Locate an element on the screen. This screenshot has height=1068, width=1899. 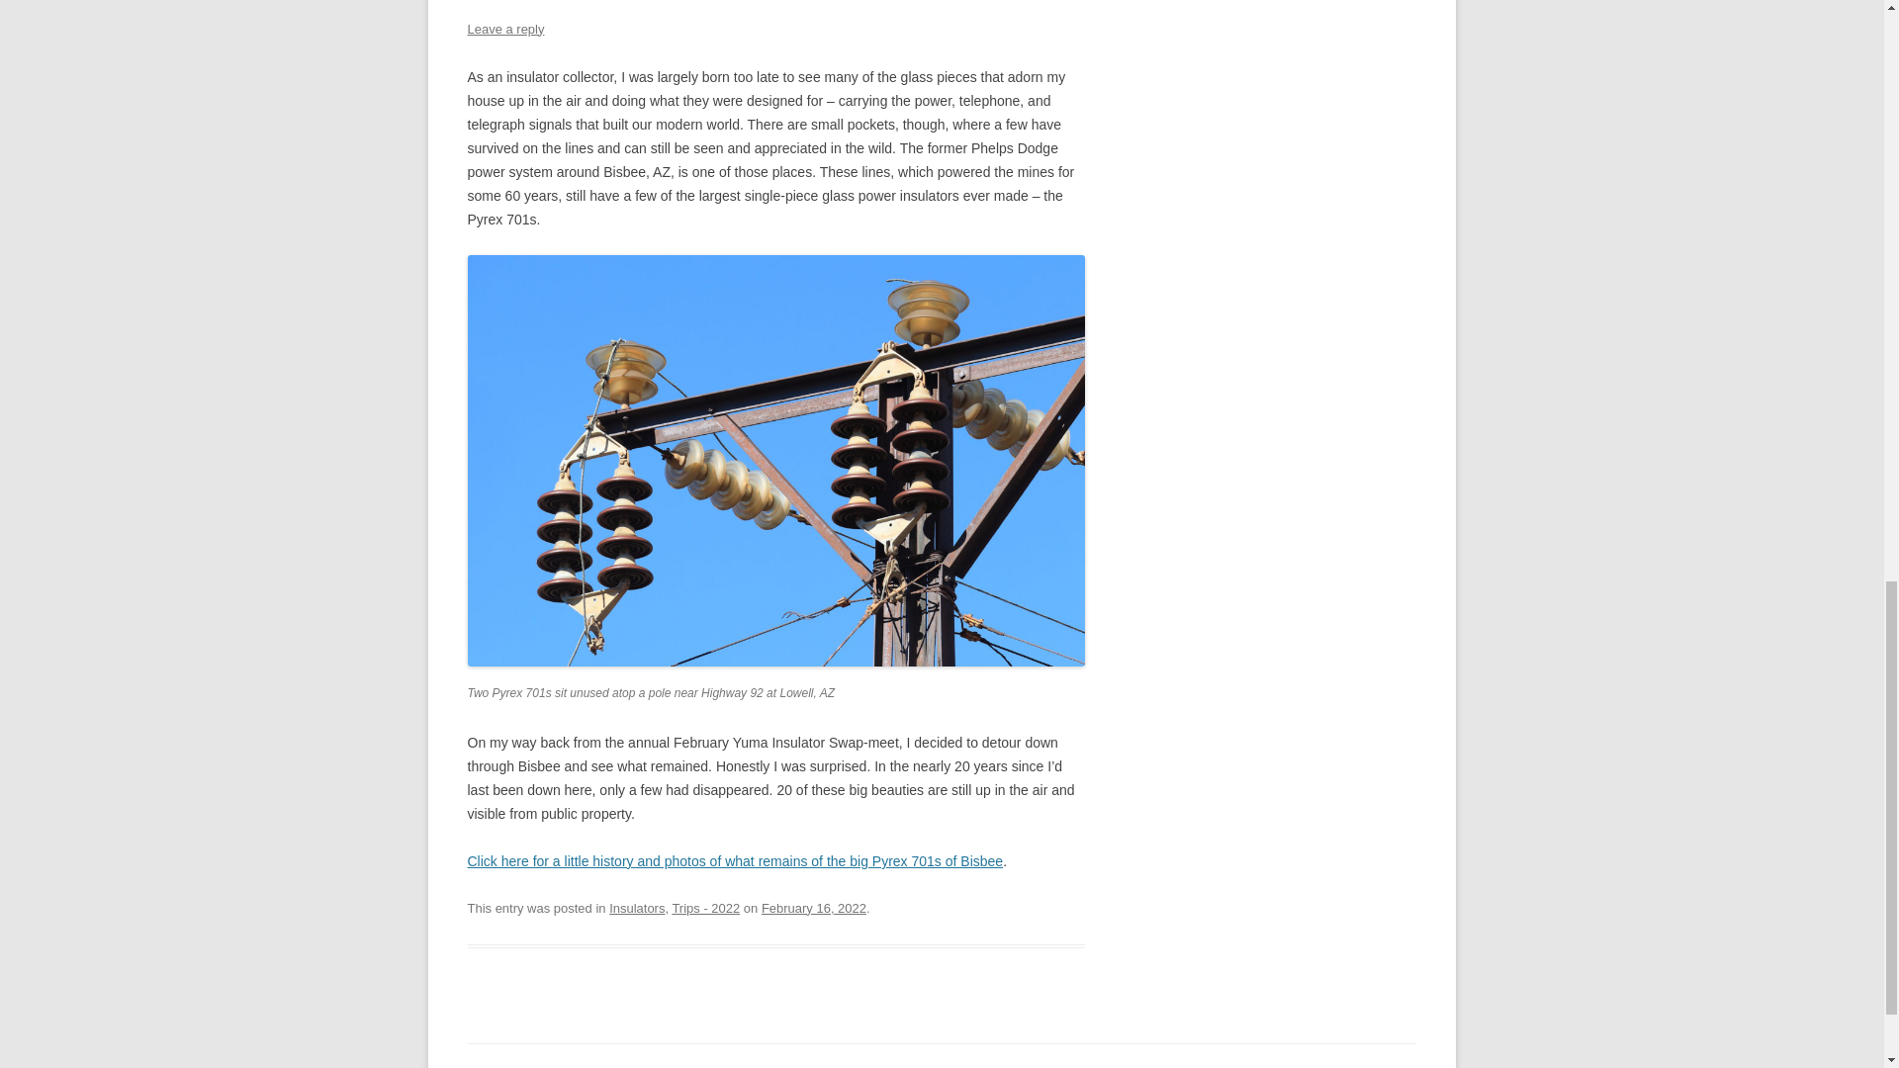
5:30 pm is located at coordinates (813, 908).